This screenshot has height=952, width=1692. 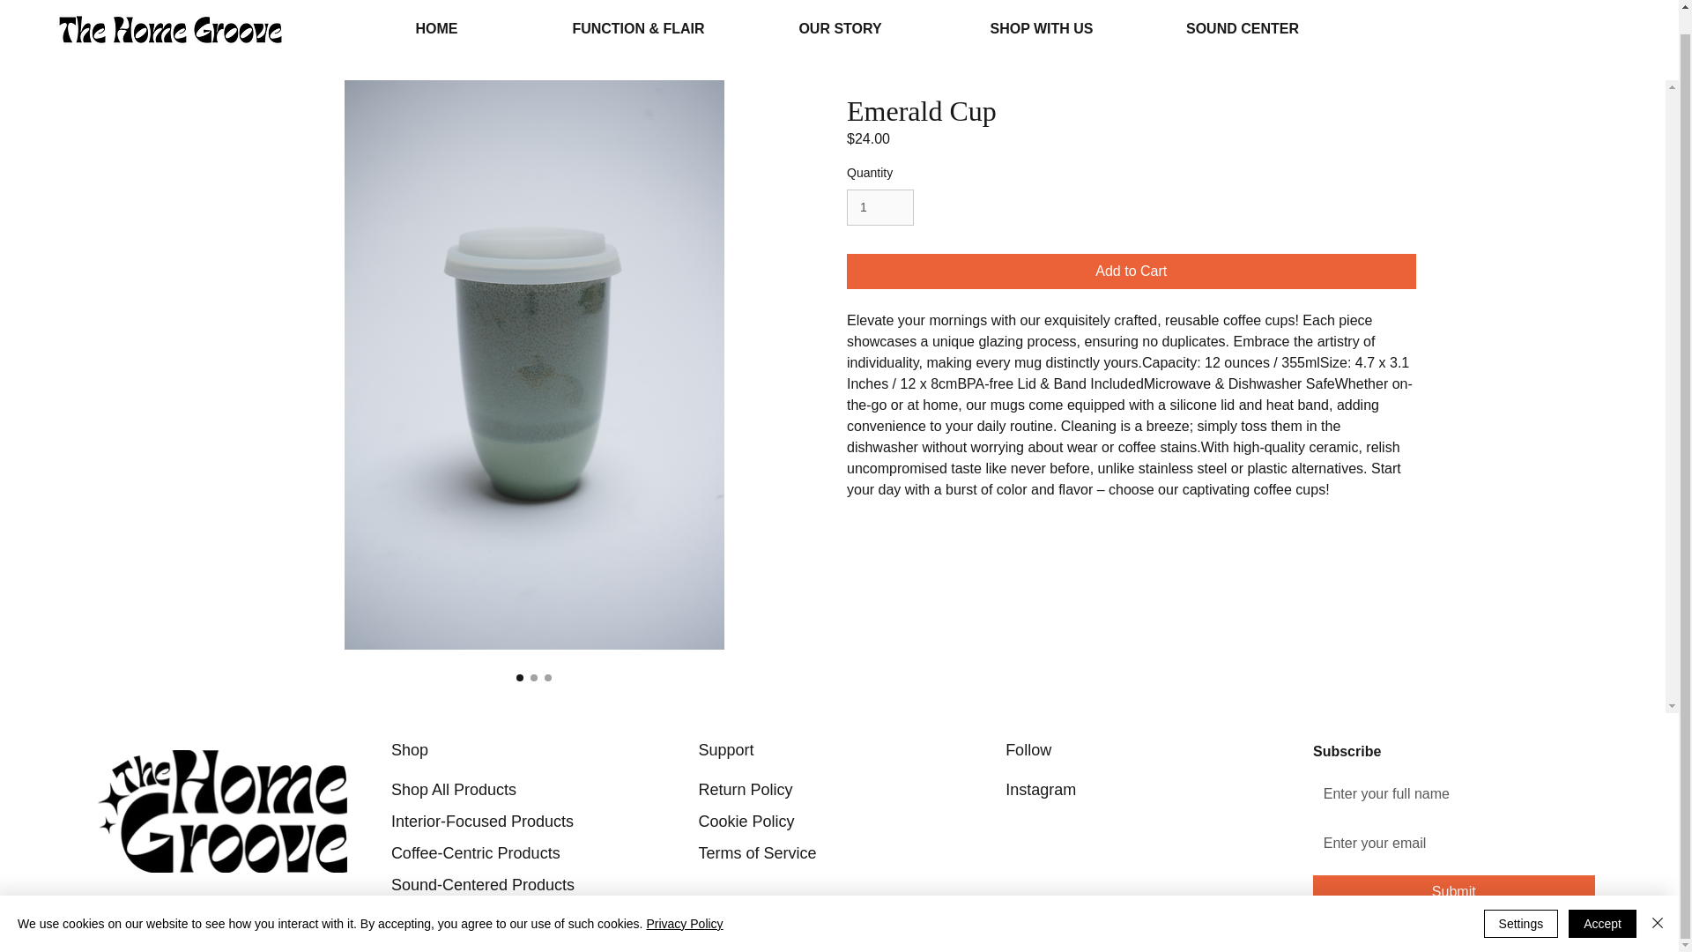 What do you see at coordinates (436, 40) in the screenshot?
I see `HOME` at bounding box center [436, 40].